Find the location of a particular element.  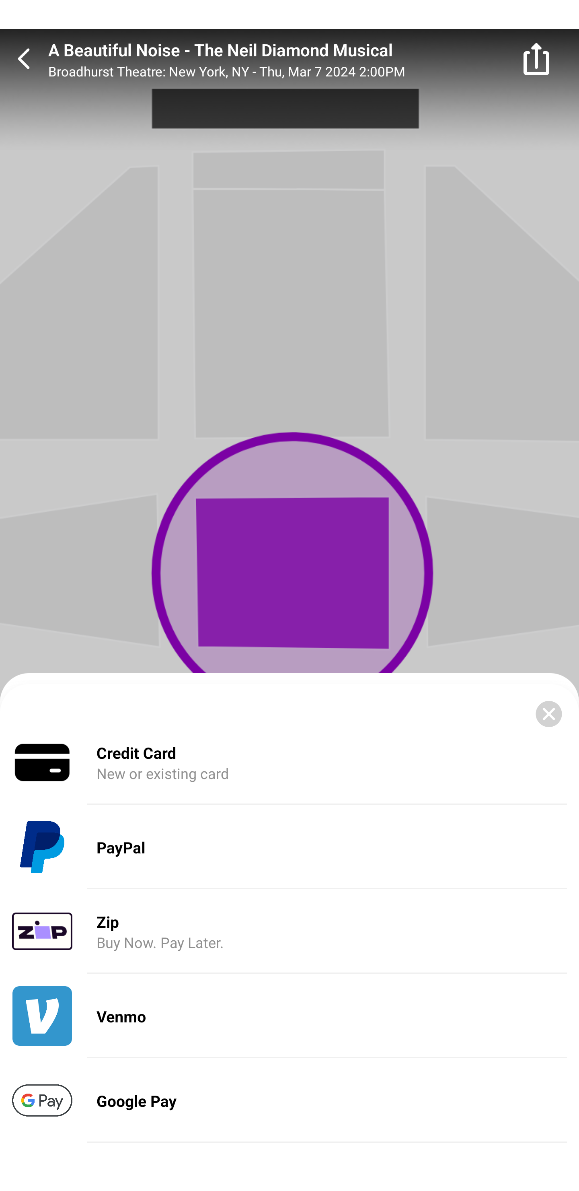

Venmo is located at coordinates (289, 1016).